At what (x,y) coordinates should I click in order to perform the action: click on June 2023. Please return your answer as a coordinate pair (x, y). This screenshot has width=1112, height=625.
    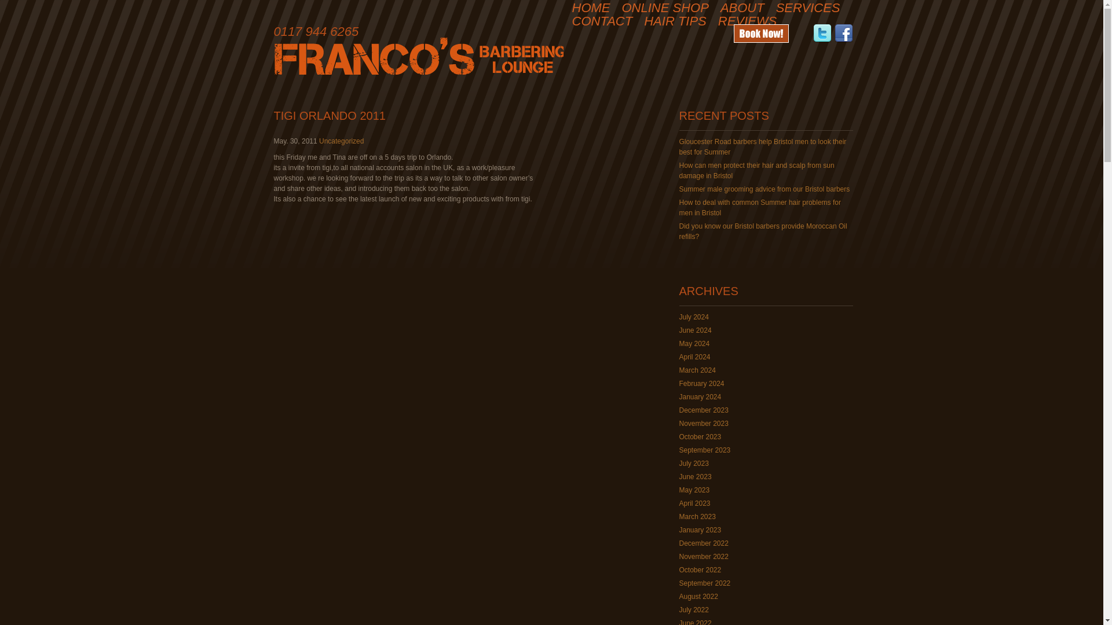
    Looking at the image, I should click on (695, 476).